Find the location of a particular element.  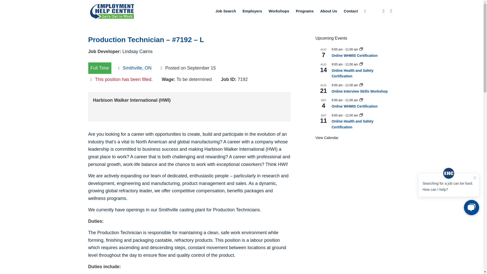

Online Health and Safety Certification is located at coordinates (353, 74).